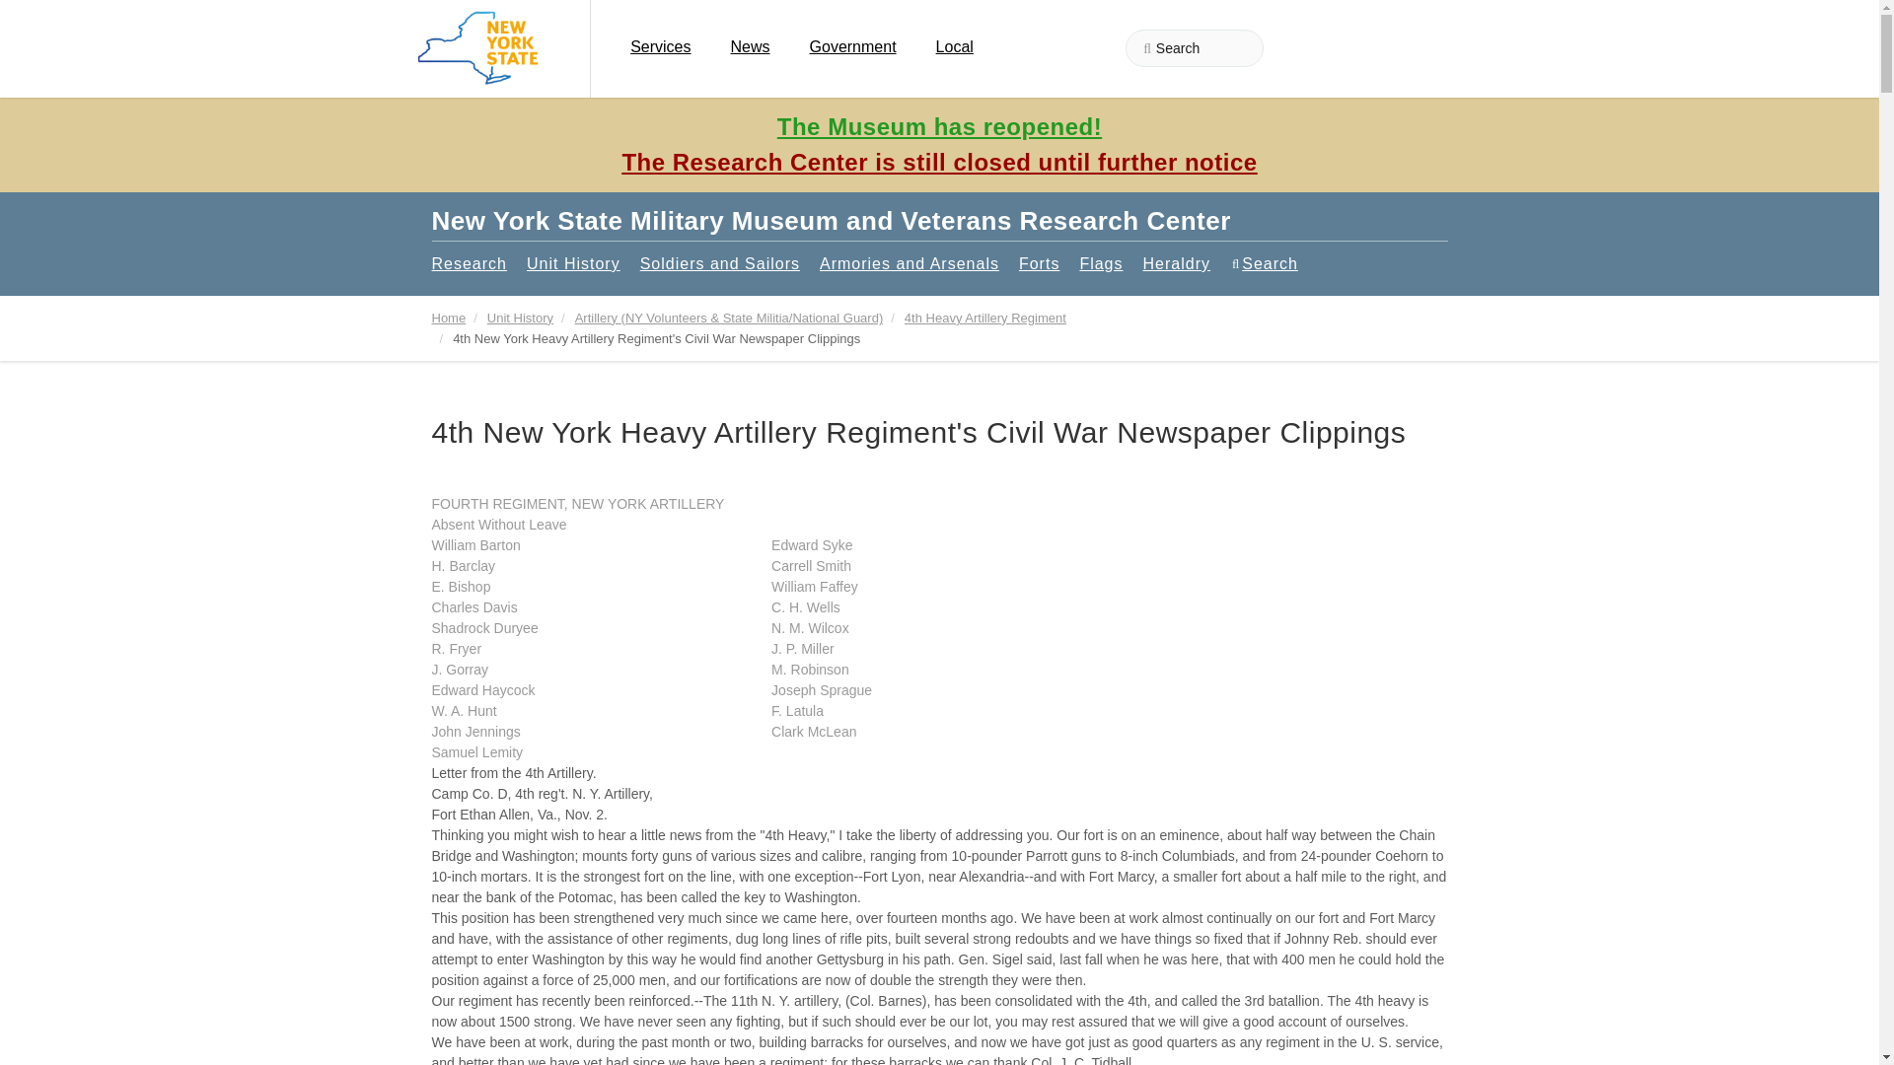 The width and height of the screenshot is (1894, 1065). I want to click on News, so click(750, 46).